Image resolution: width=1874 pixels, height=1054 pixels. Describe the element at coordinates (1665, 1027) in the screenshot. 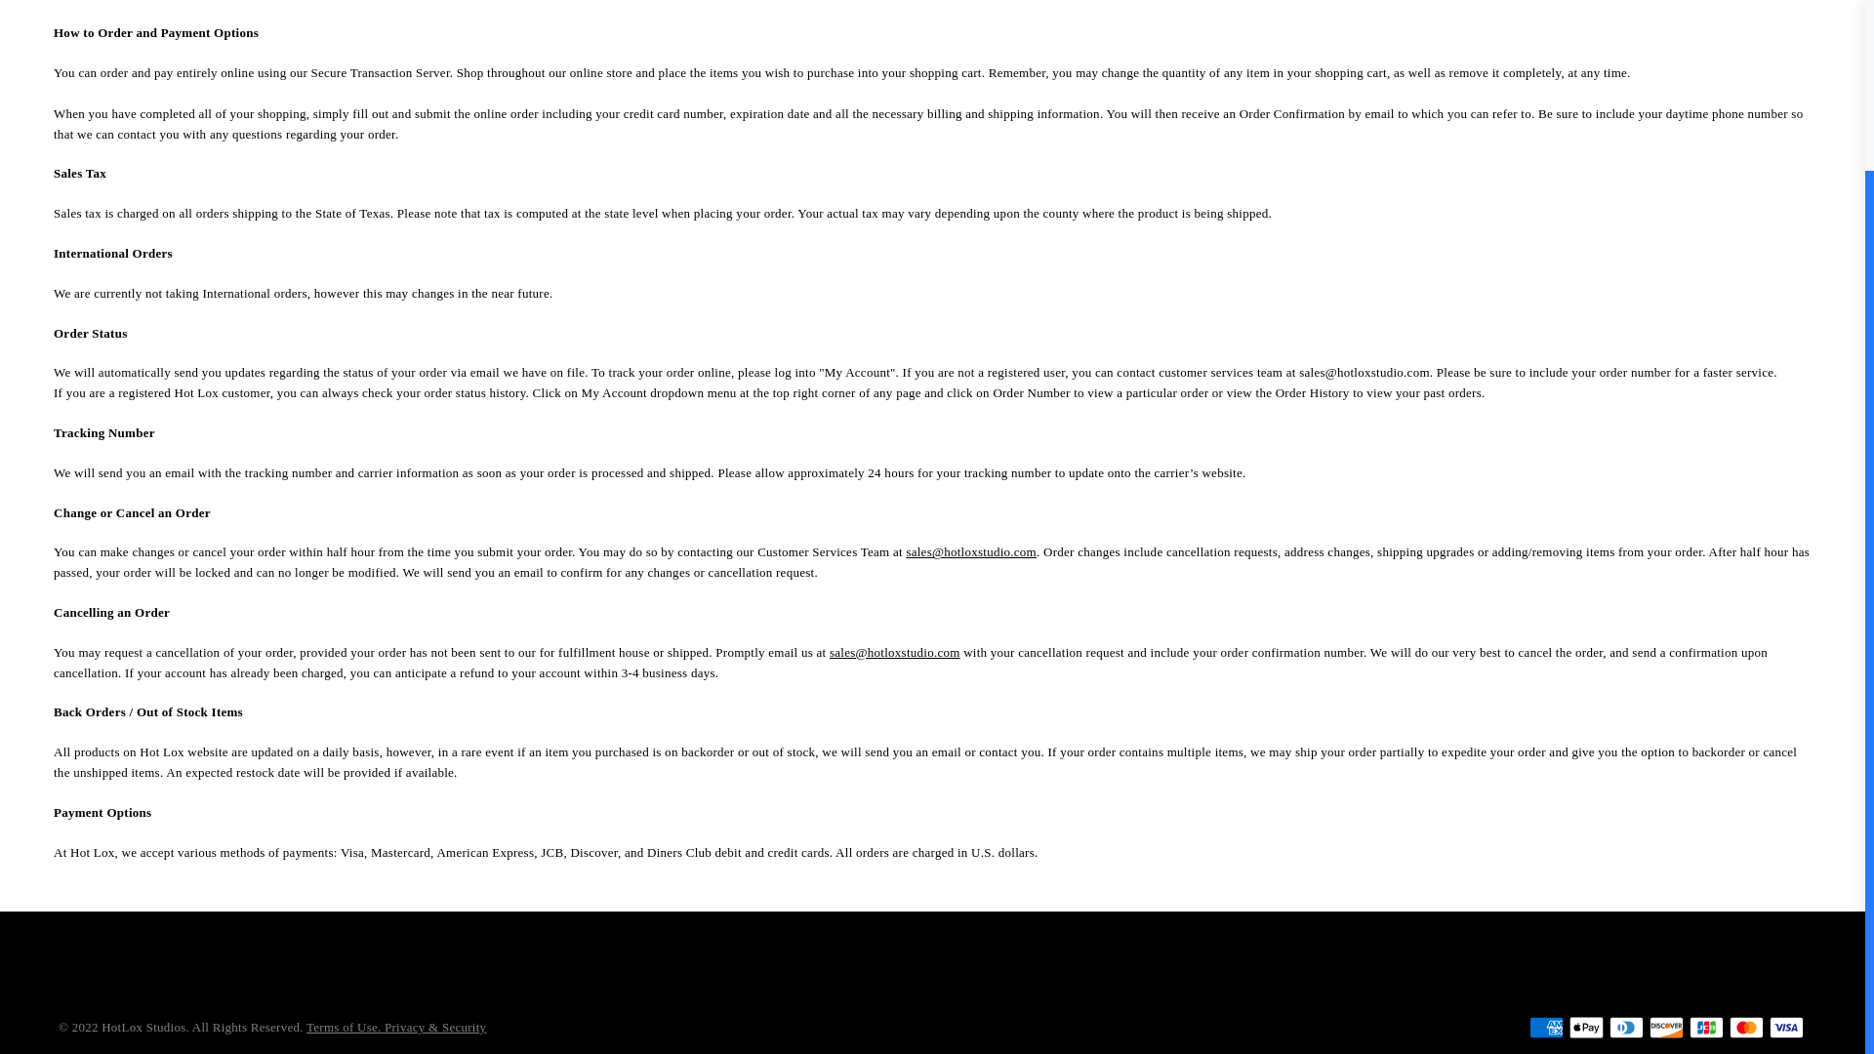

I see `Discover` at that location.